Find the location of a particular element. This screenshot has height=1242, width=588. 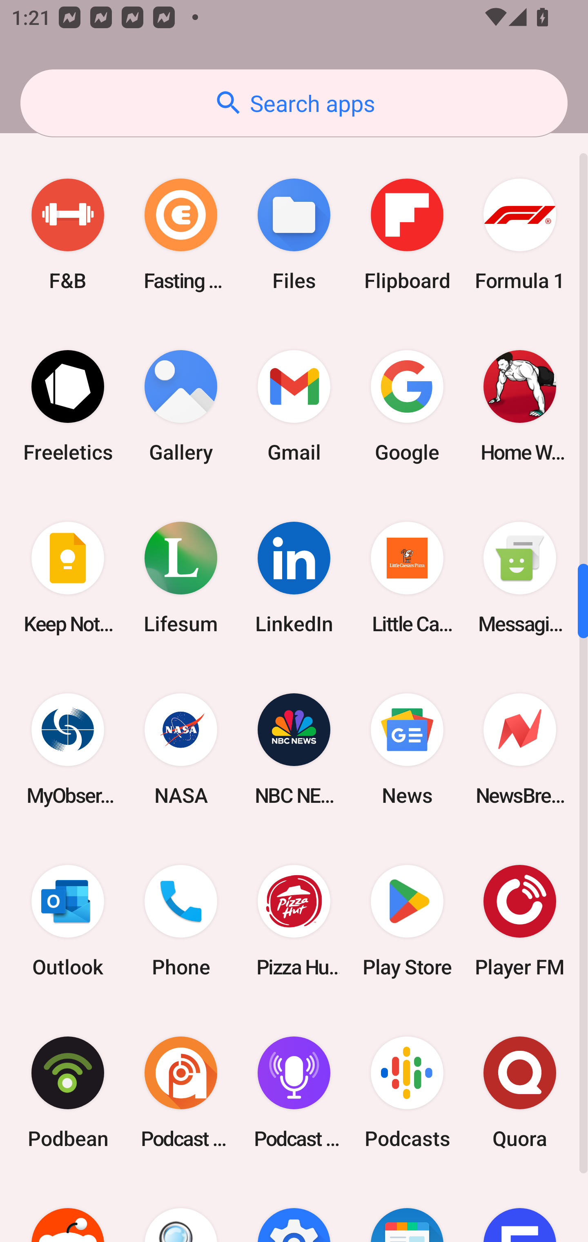

Podbean is located at coordinates (68, 1092).